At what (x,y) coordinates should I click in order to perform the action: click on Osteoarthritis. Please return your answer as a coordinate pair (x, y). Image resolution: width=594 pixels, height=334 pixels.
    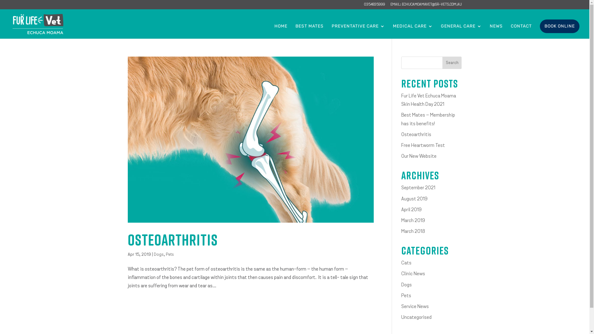
    Looking at the image, I should click on (416, 135).